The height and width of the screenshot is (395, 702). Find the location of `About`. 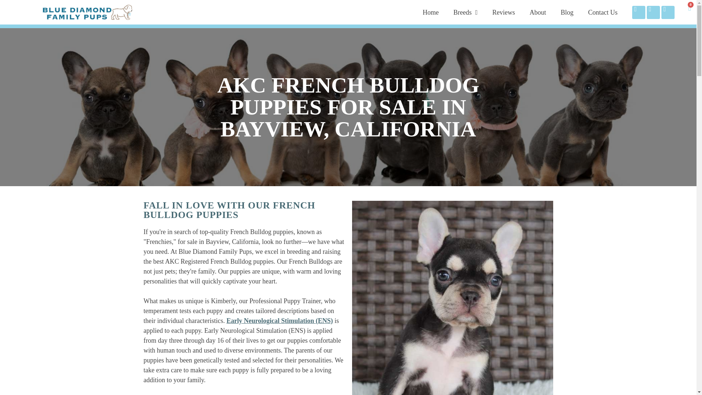

About is located at coordinates (537, 12).